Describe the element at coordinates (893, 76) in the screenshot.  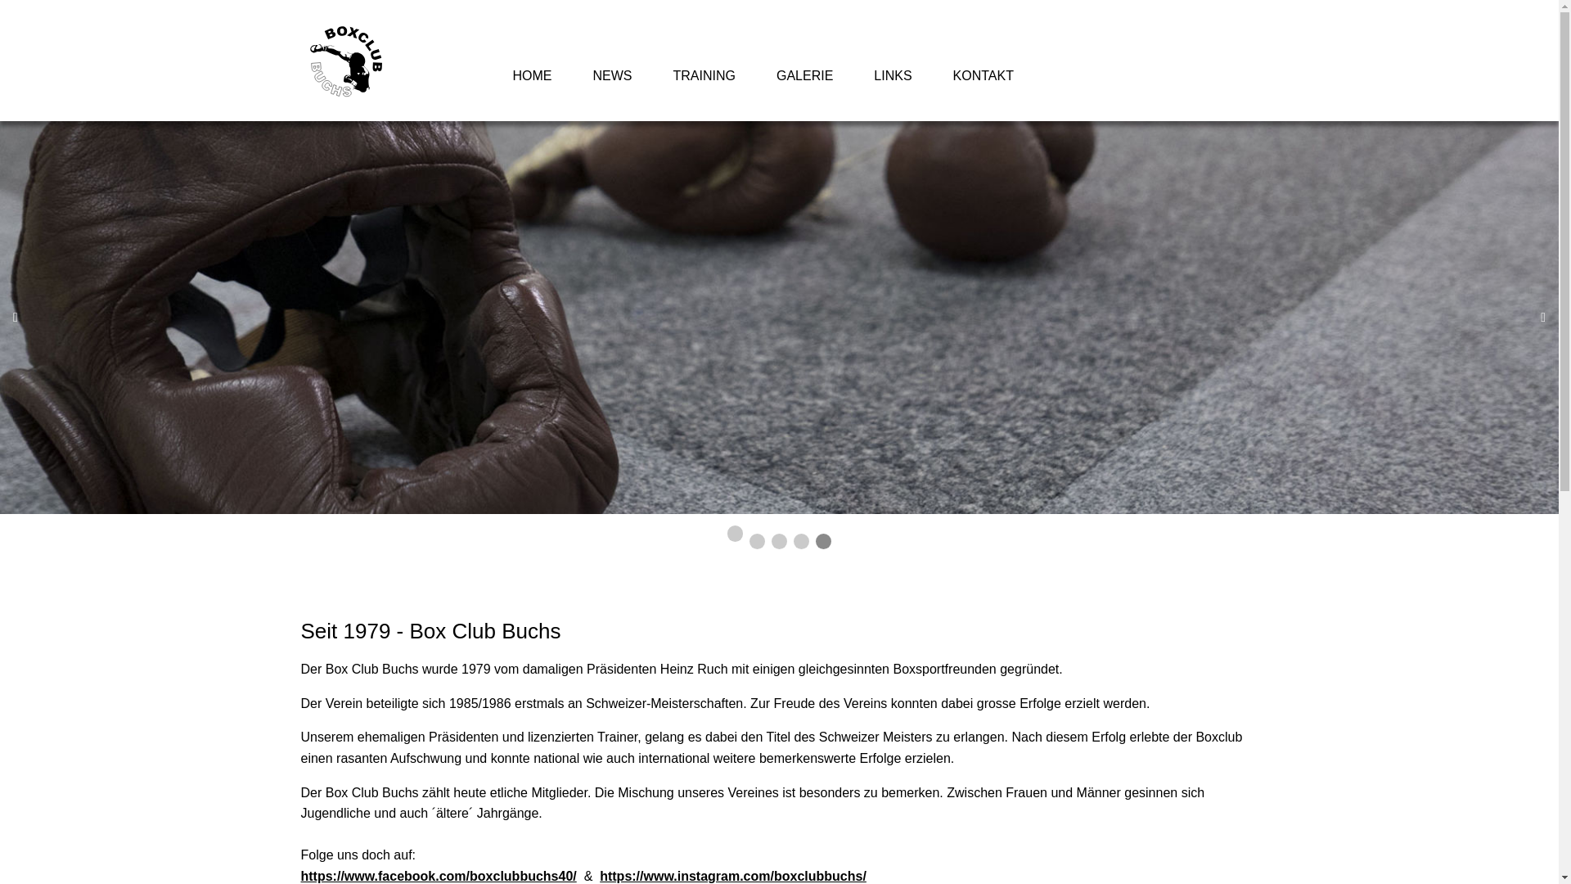
I see `LINKS` at that location.